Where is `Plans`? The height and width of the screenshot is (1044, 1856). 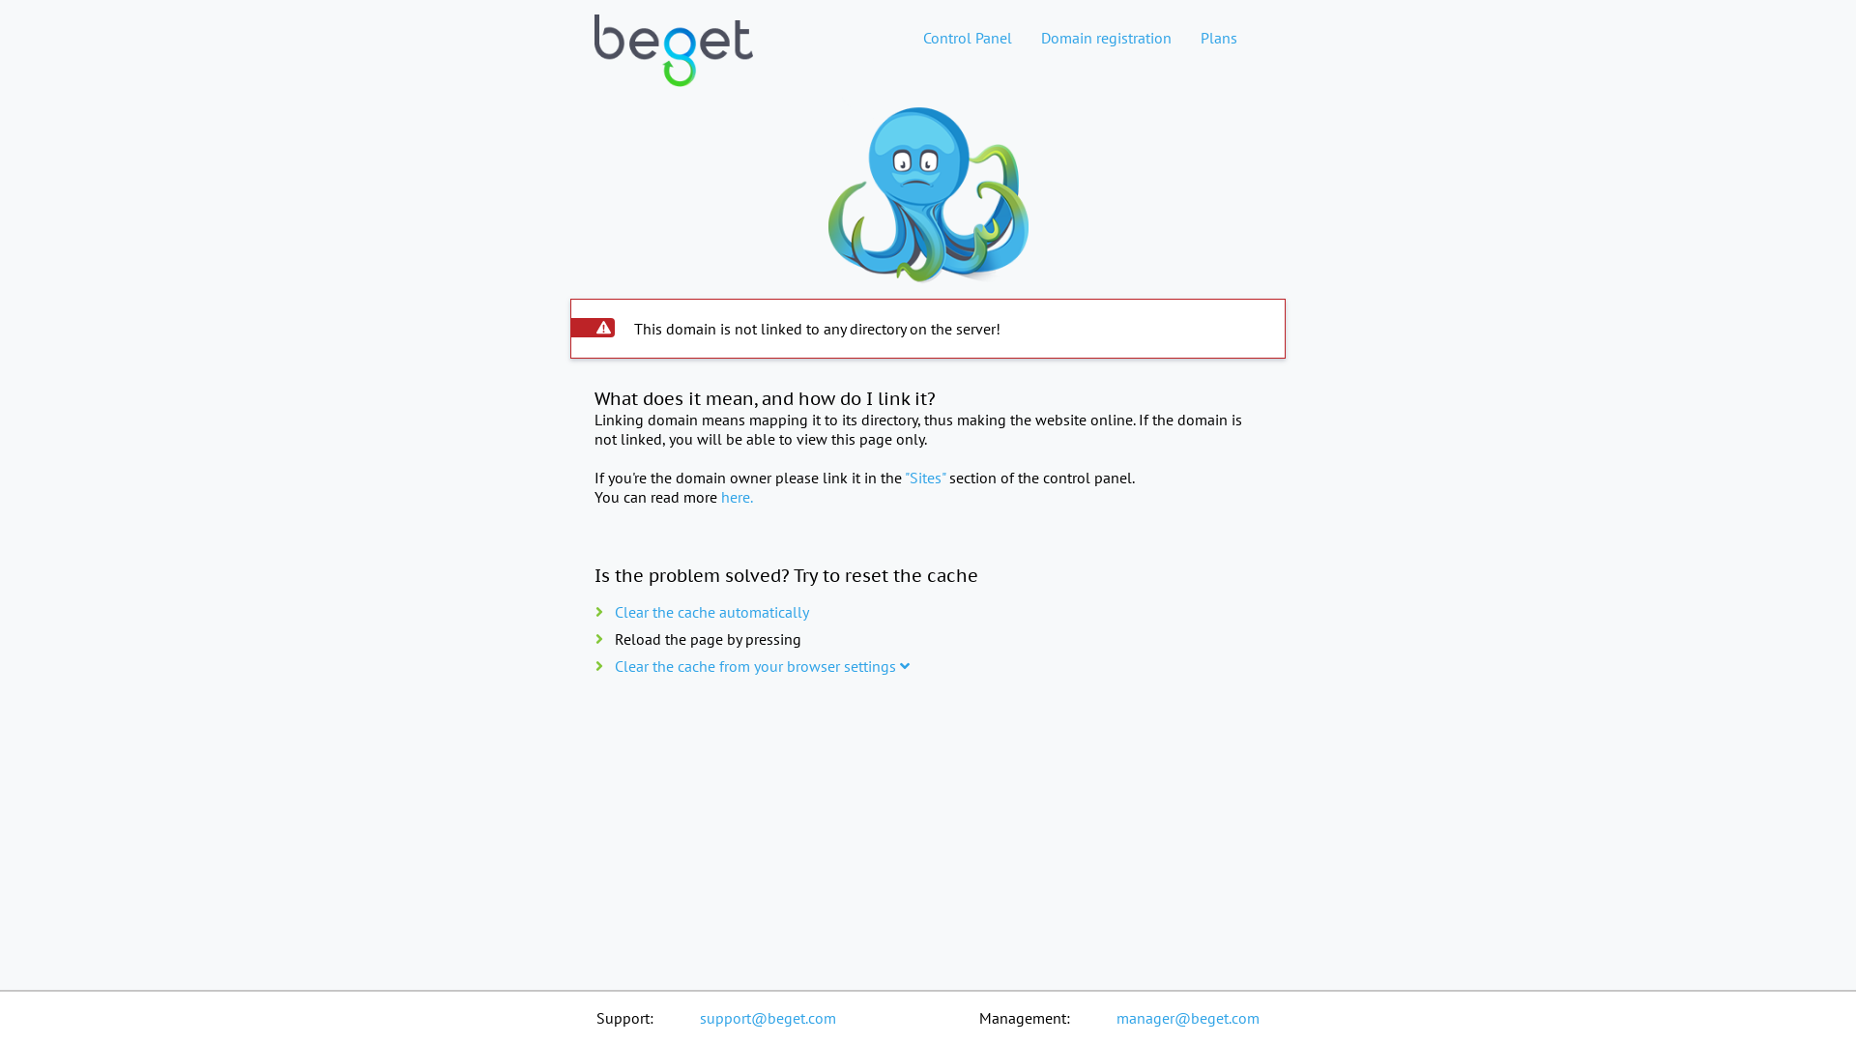
Plans is located at coordinates (1219, 38).